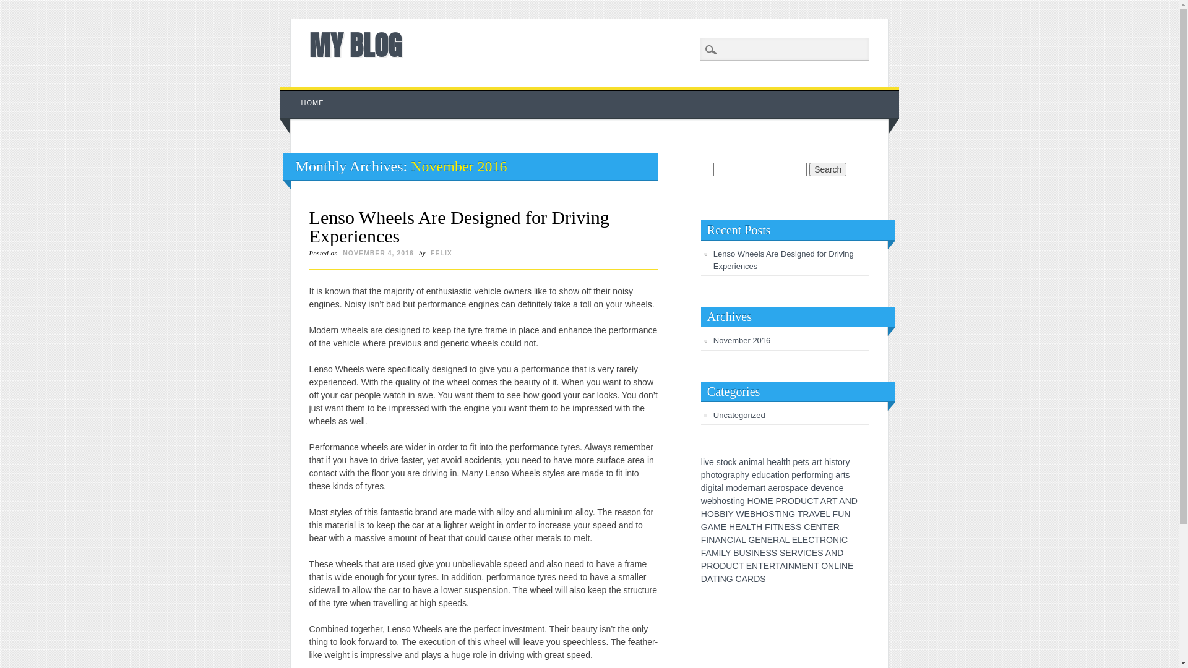 This screenshot has width=1188, height=668. Describe the element at coordinates (823, 475) in the screenshot. I see `i` at that location.